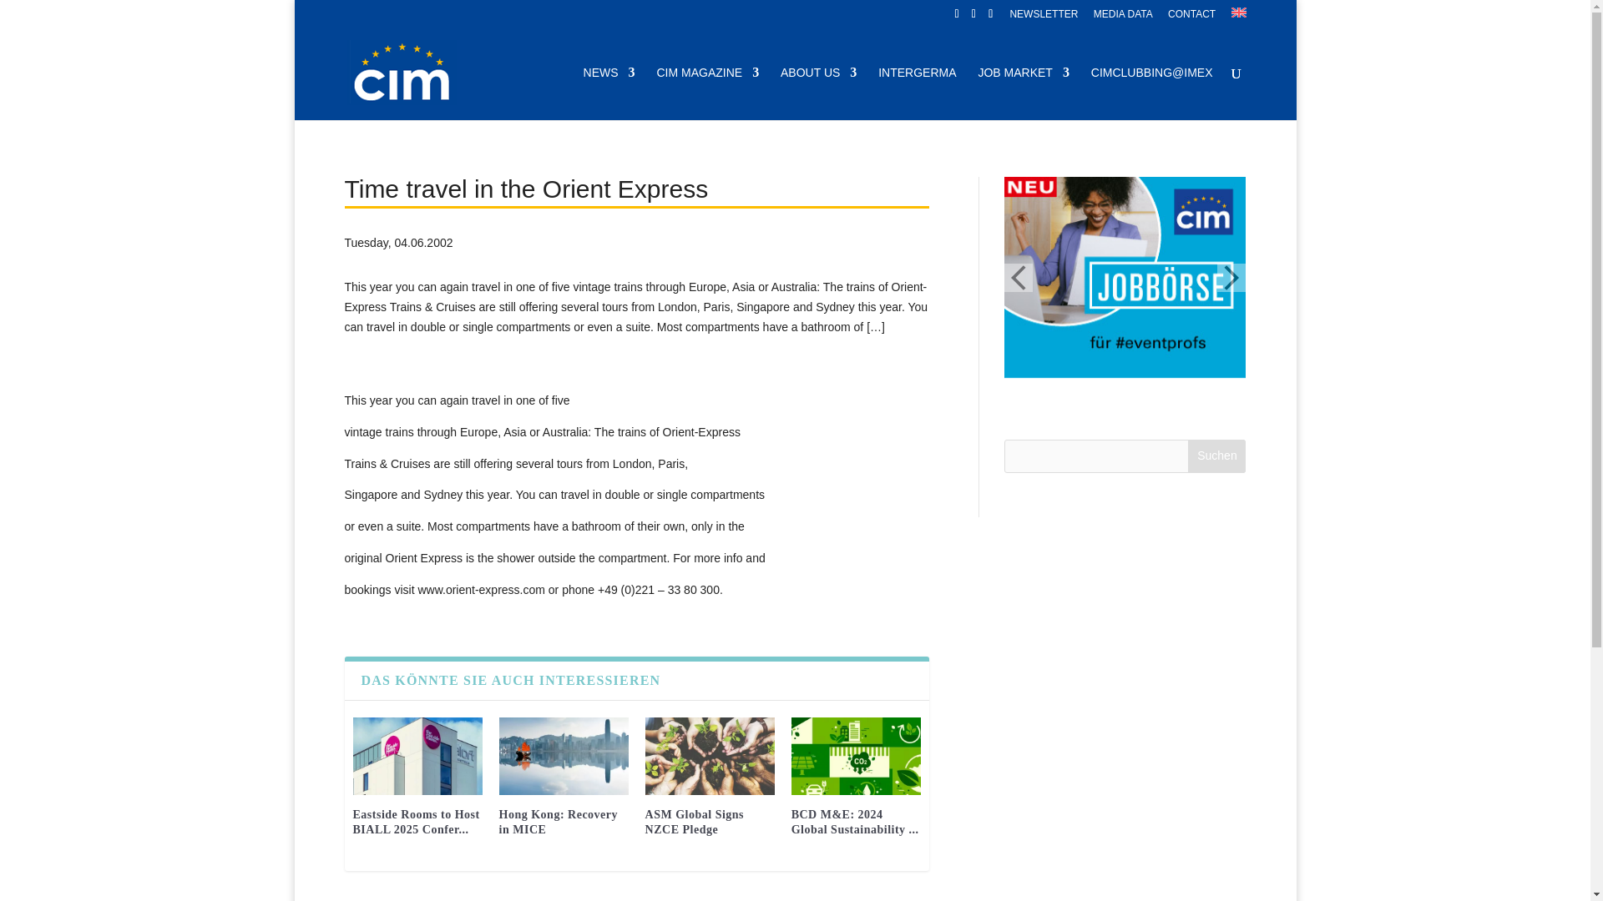  What do you see at coordinates (563, 756) in the screenshot?
I see `Hong Kong: Recovery in MICE` at bounding box center [563, 756].